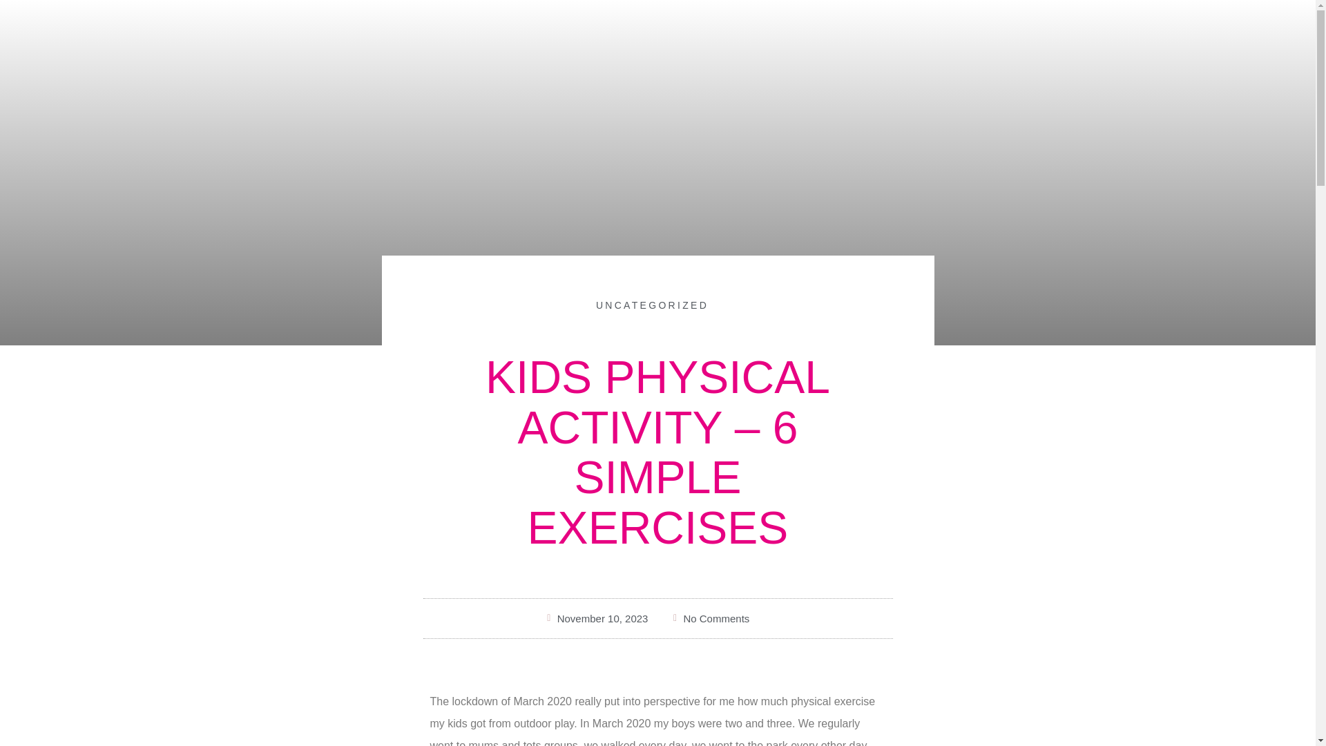 Image resolution: width=1326 pixels, height=746 pixels. Describe the element at coordinates (709, 619) in the screenshot. I see `No Comments` at that location.